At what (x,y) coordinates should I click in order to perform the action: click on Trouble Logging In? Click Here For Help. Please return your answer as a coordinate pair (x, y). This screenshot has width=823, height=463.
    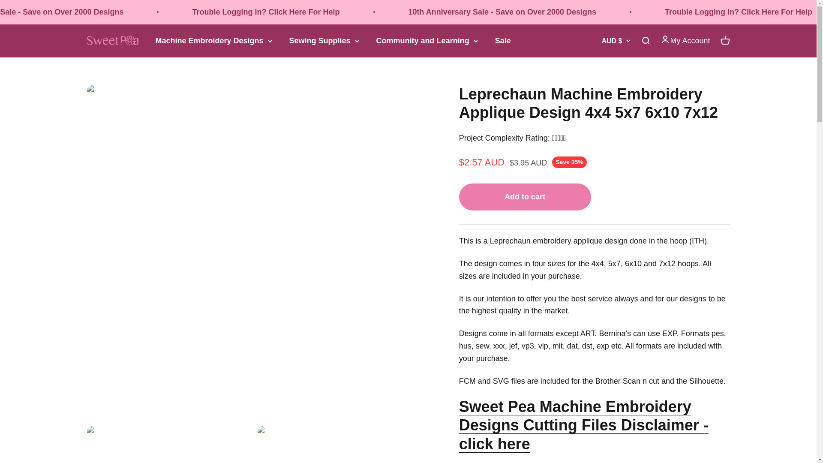
    Looking at the image, I should click on (739, 12).